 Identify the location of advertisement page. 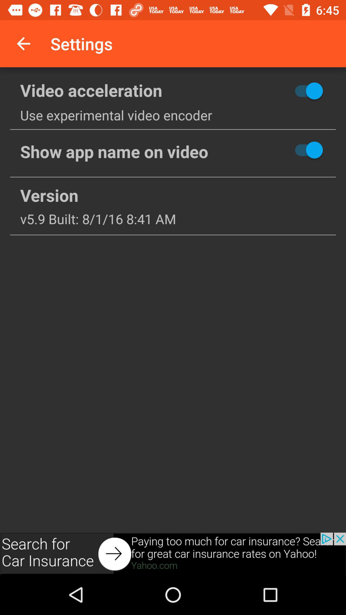
(173, 553).